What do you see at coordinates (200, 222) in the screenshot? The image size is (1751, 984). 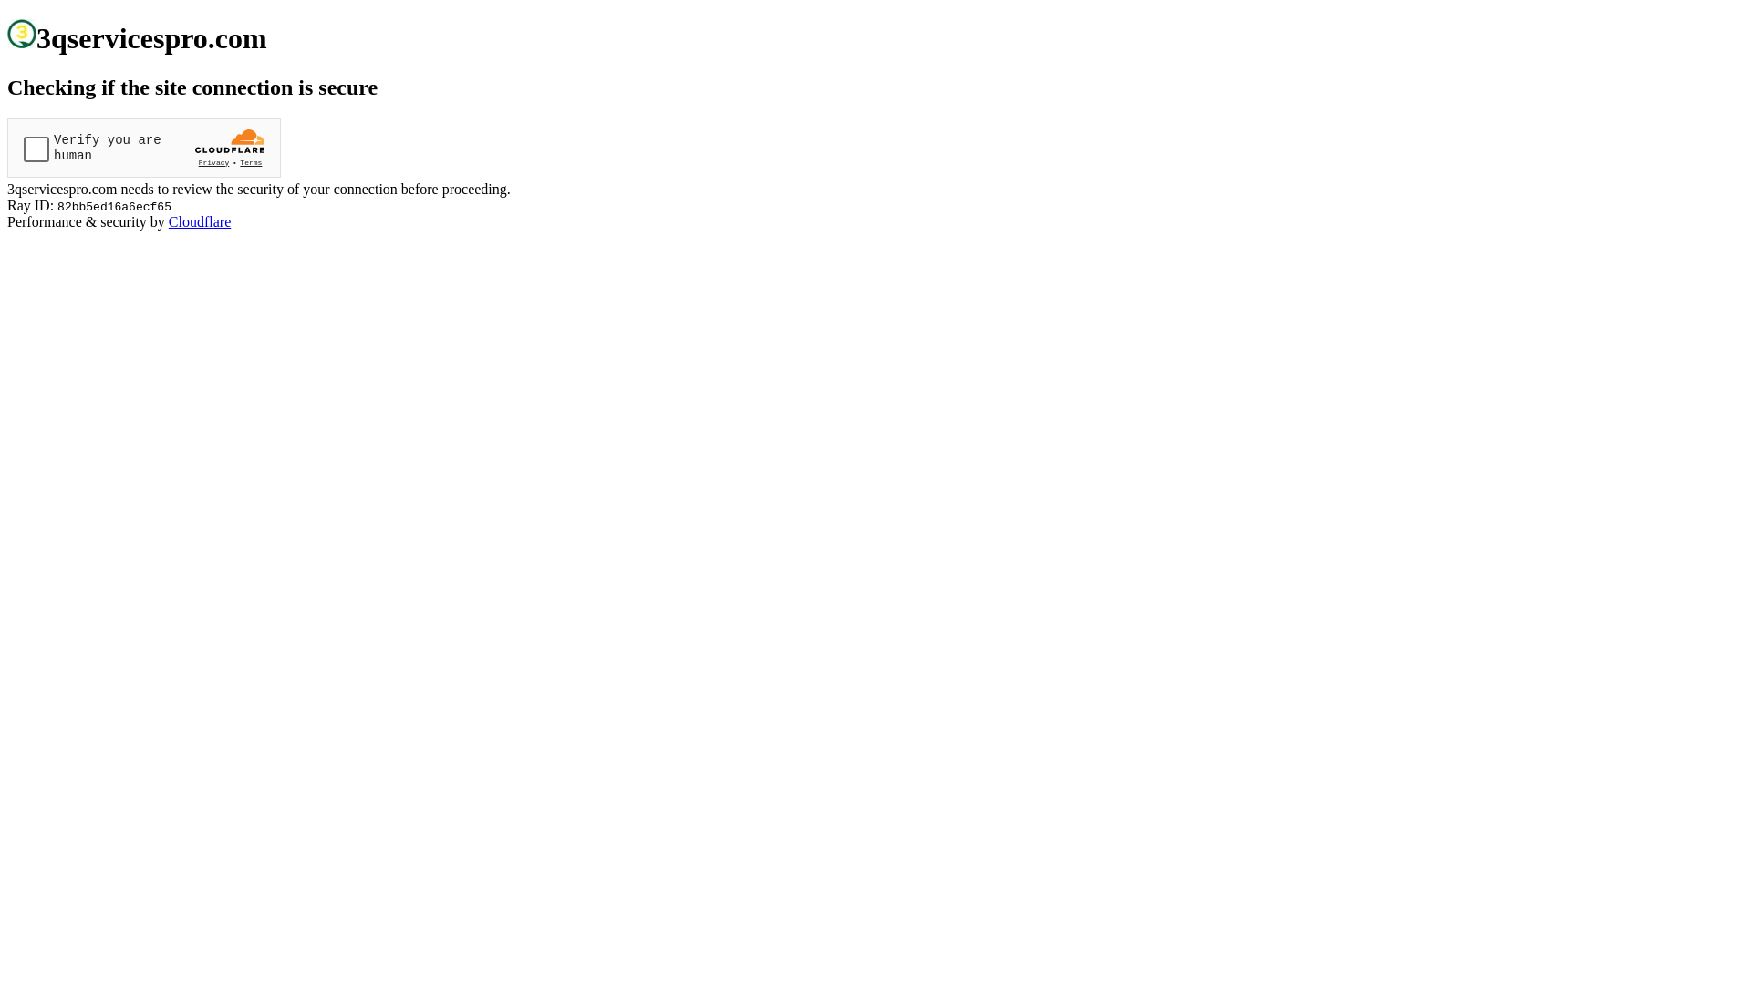 I see `Cloudflare` at bounding box center [200, 222].